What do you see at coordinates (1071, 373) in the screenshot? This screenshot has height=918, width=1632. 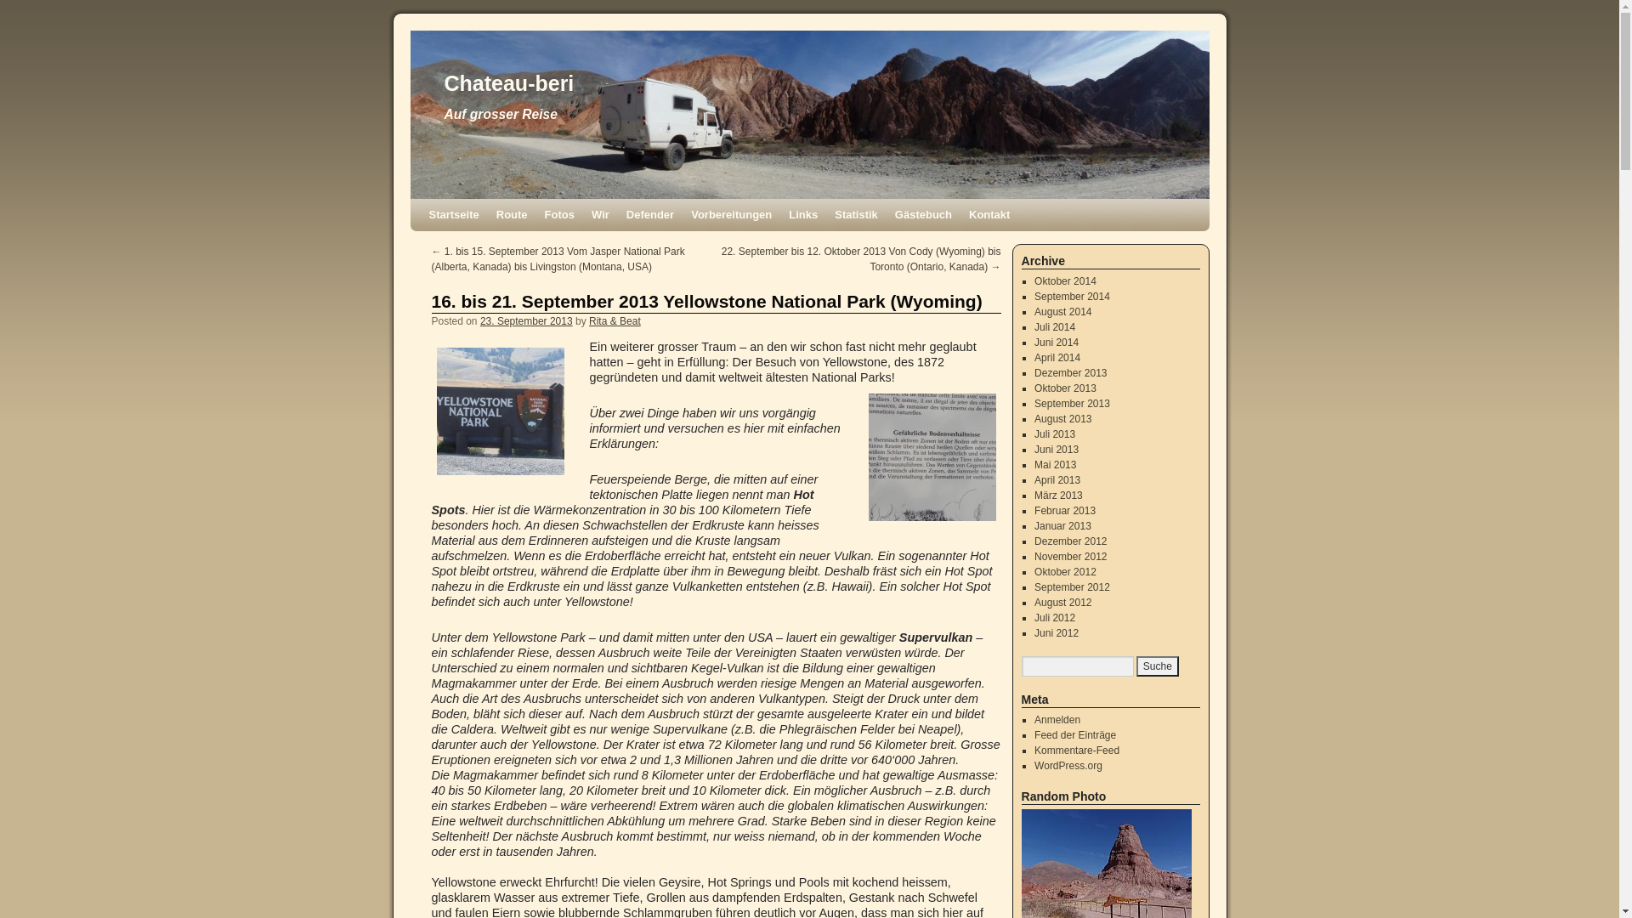 I see `Dezember 2013` at bounding box center [1071, 373].